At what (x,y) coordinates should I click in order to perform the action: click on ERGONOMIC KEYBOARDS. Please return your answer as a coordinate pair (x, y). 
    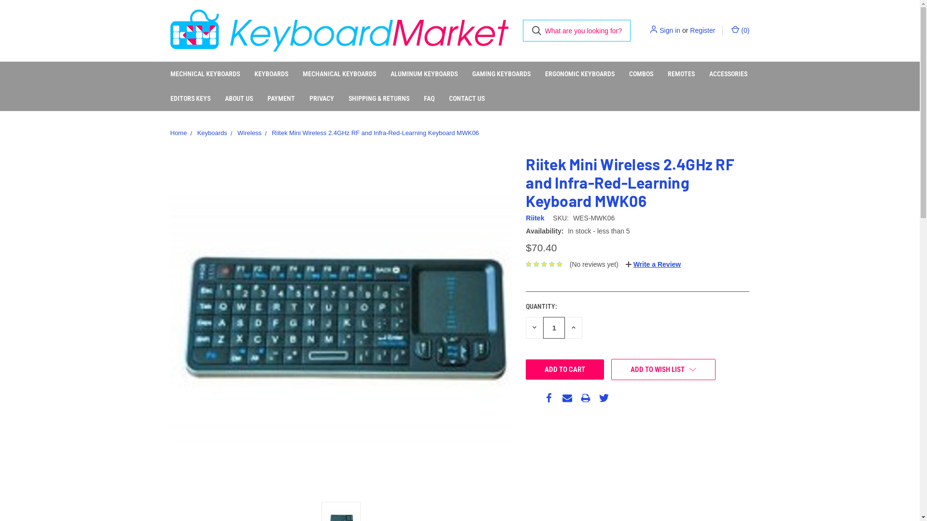
    Looking at the image, I should click on (580, 74).